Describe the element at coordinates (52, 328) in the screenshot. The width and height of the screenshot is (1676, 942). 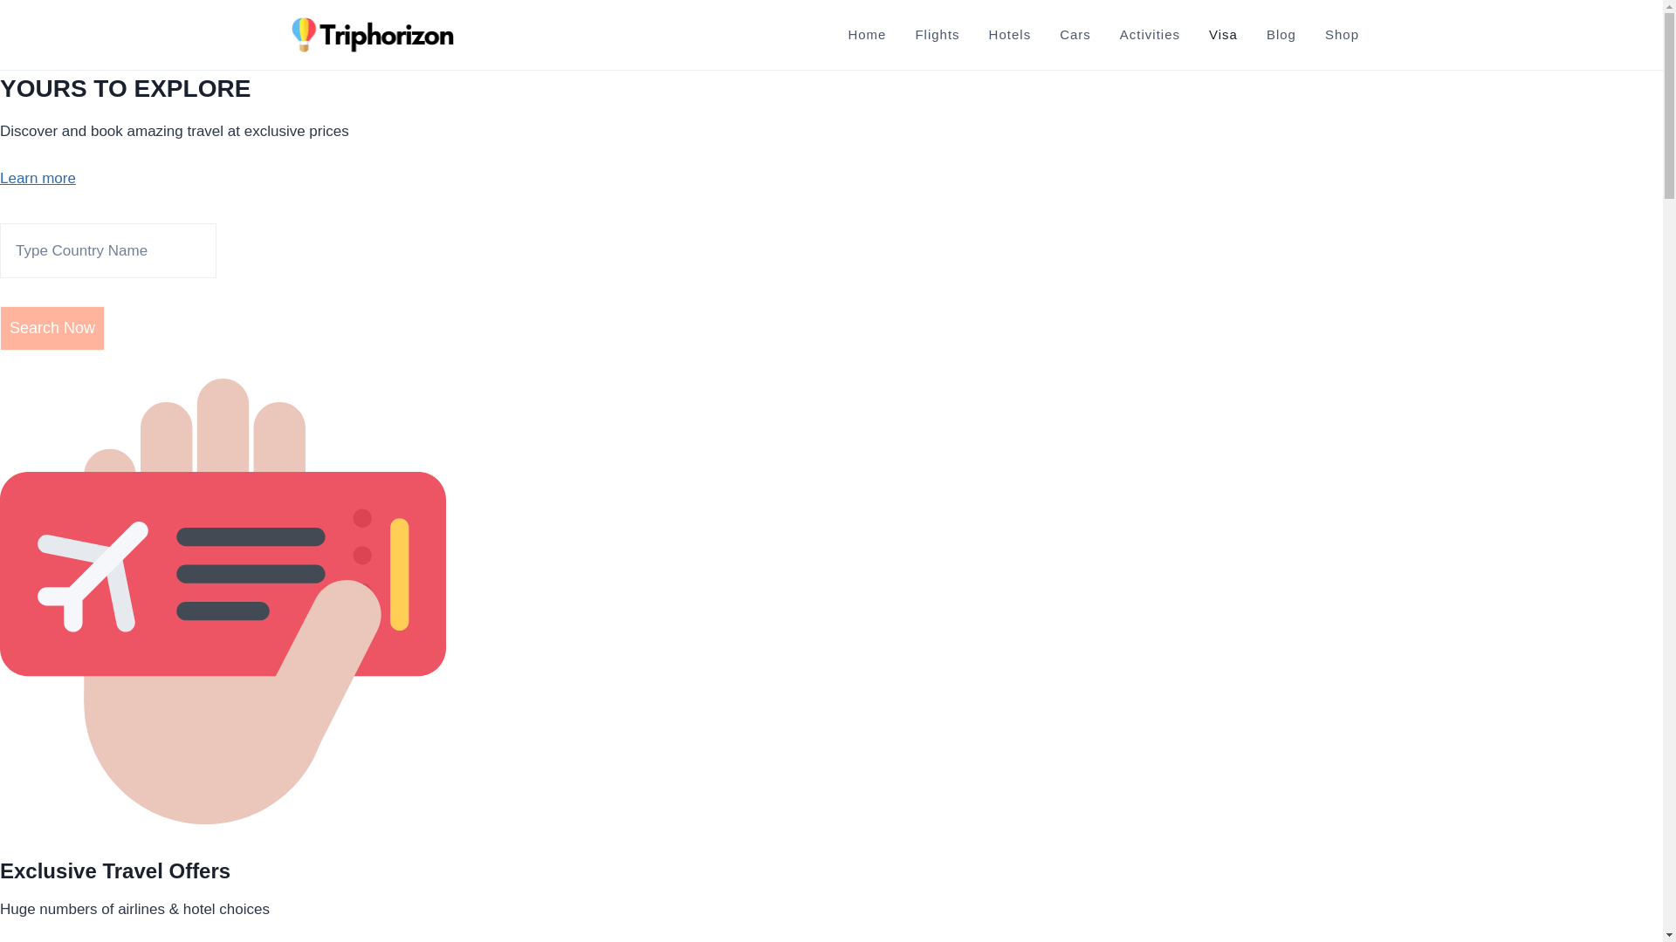
I see `Search Now` at that location.